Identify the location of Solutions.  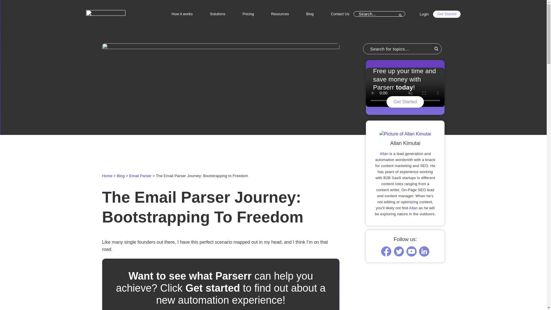
(217, 14).